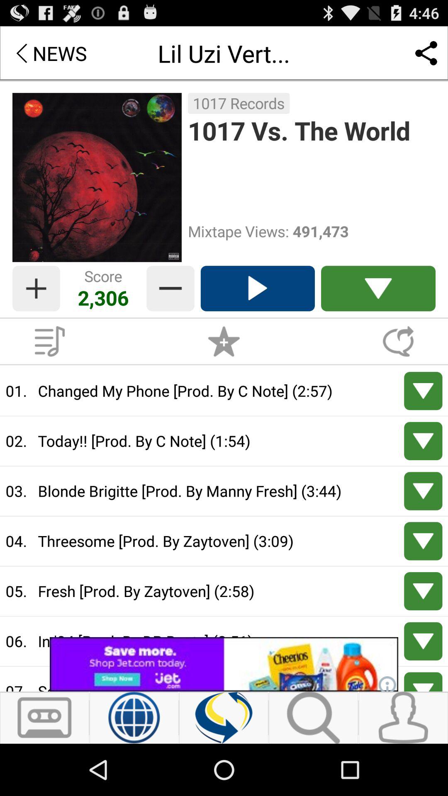 This screenshot has height=796, width=448. I want to click on drop down list, so click(378, 289).